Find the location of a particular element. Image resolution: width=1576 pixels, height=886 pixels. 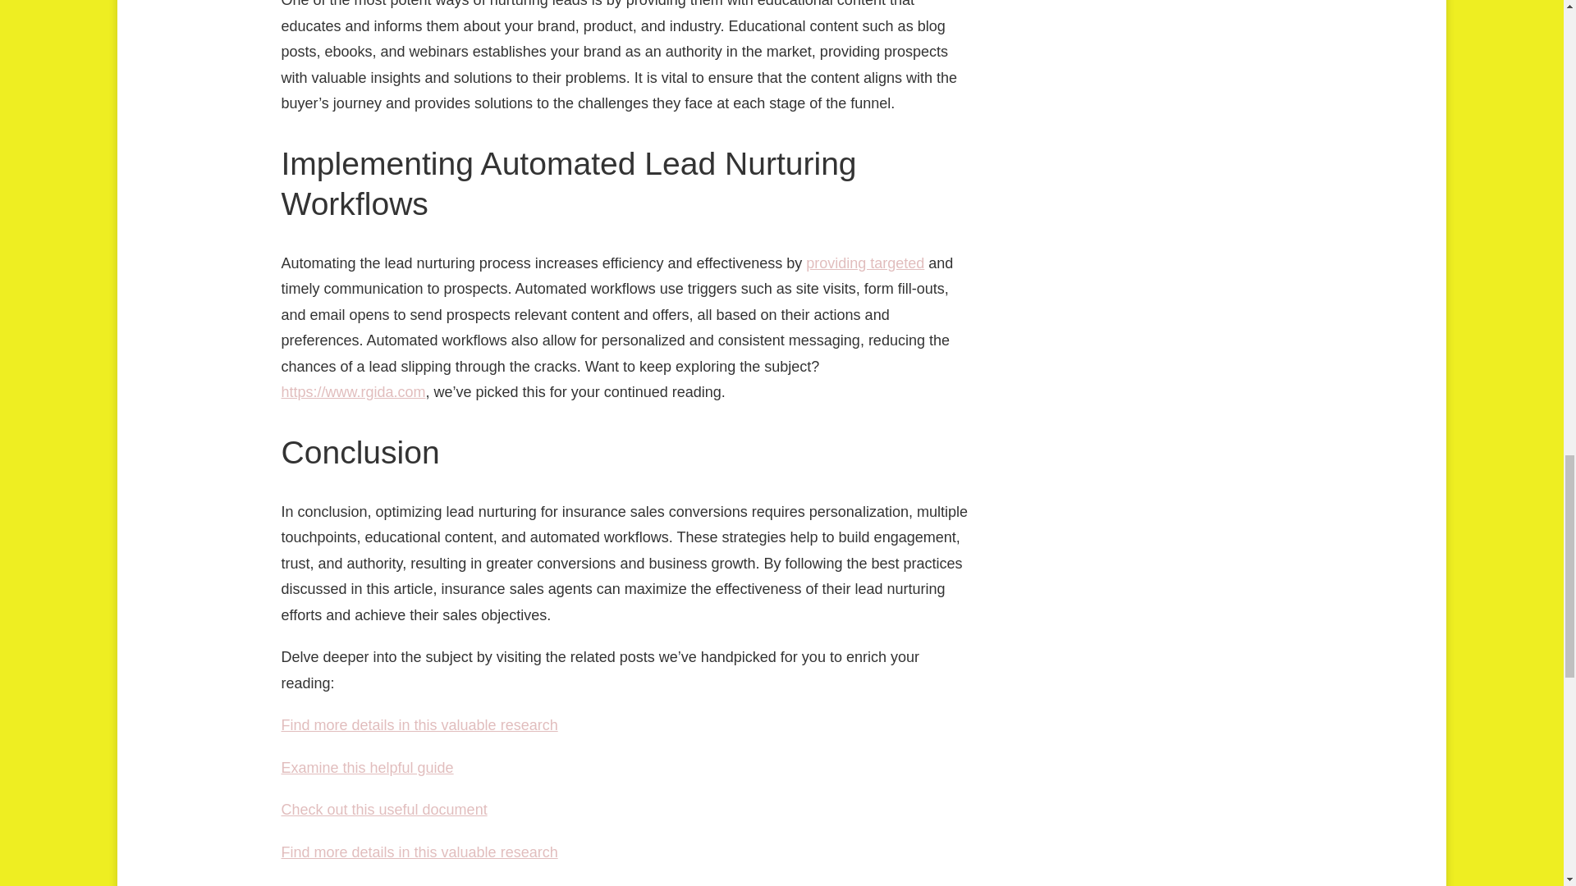

Find more details in this valuable research is located at coordinates (419, 725).